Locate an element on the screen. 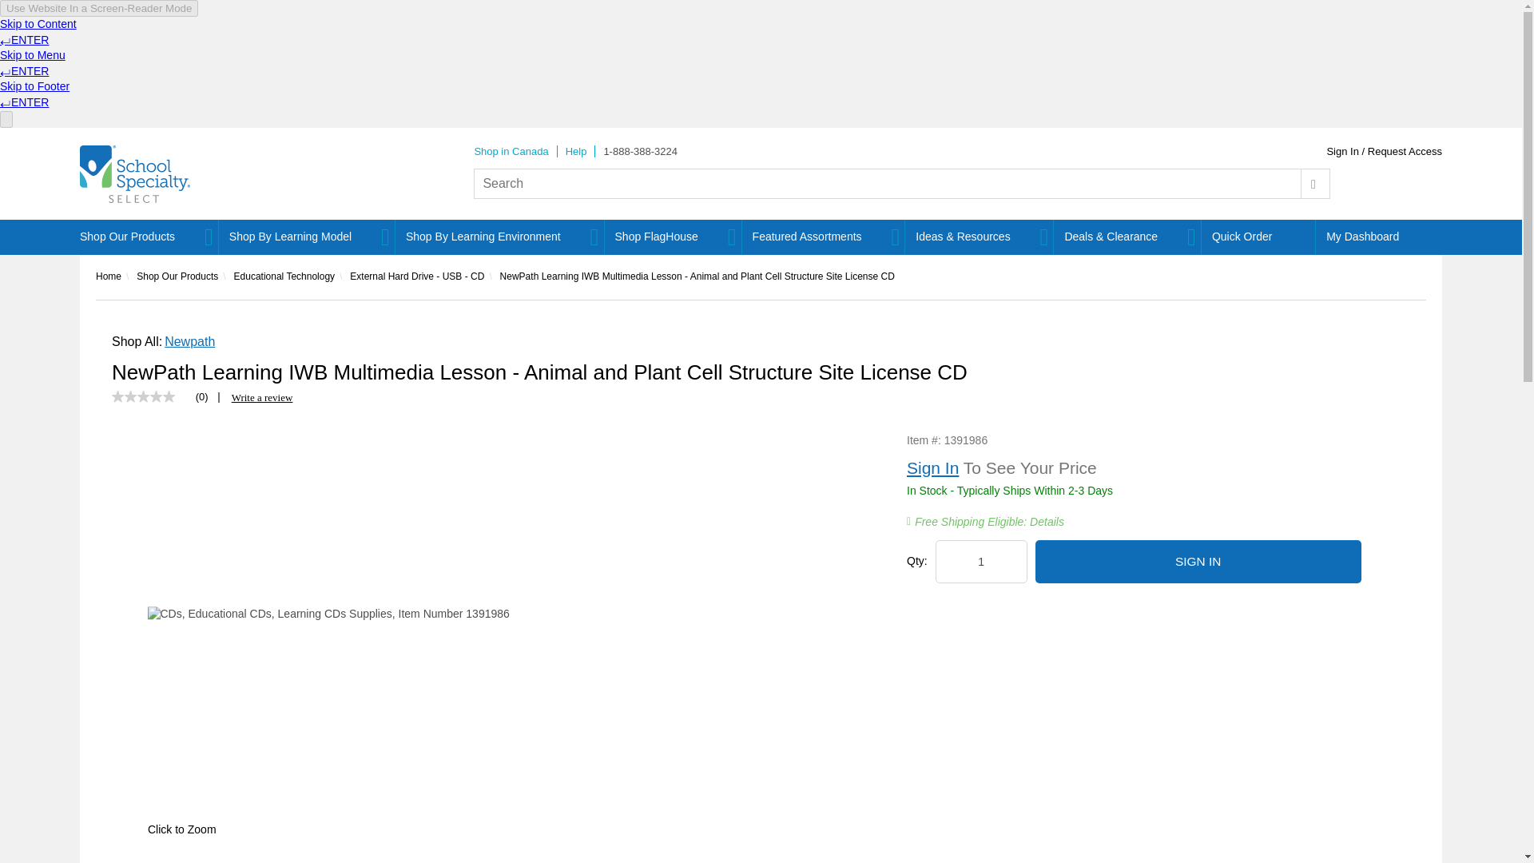 This screenshot has height=863, width=1534. Search is located at coordinates (1315, 184).